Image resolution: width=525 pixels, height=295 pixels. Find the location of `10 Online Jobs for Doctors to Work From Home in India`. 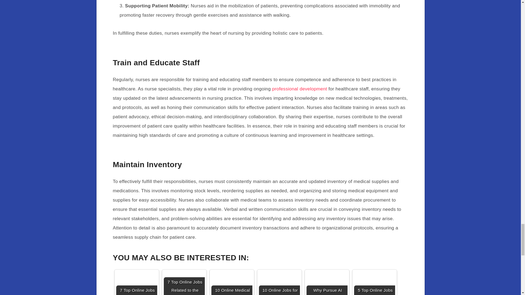

10 Online Jobs for Doctors to Work From Home in India is located at coordinates (279, 283).